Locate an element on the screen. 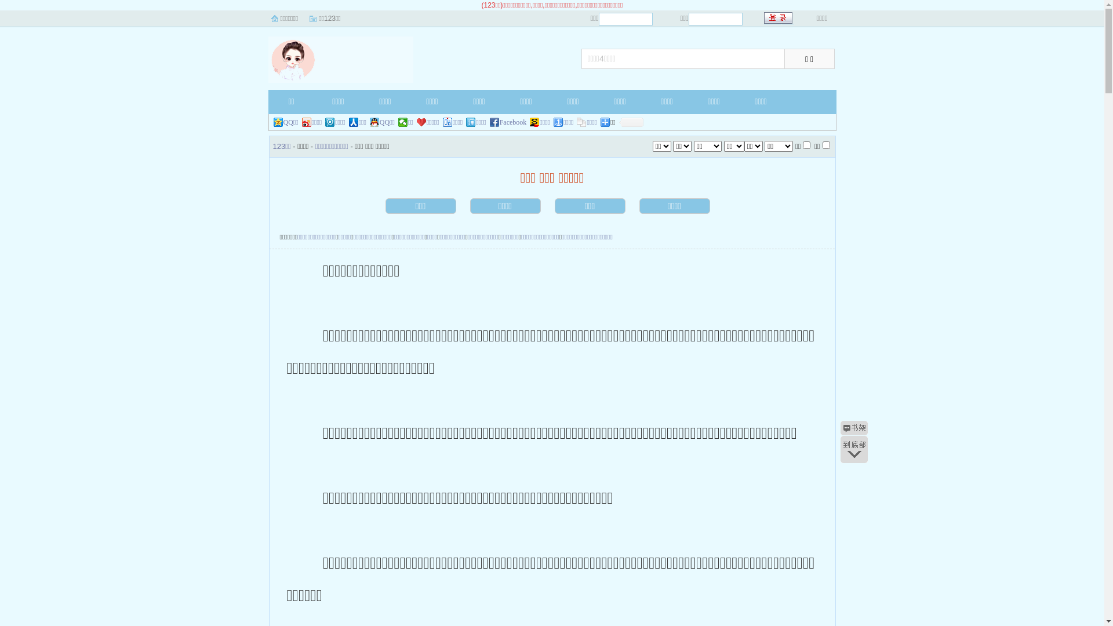 The image size is (1113, 626). Facebook is located at coordinates (508, 122).